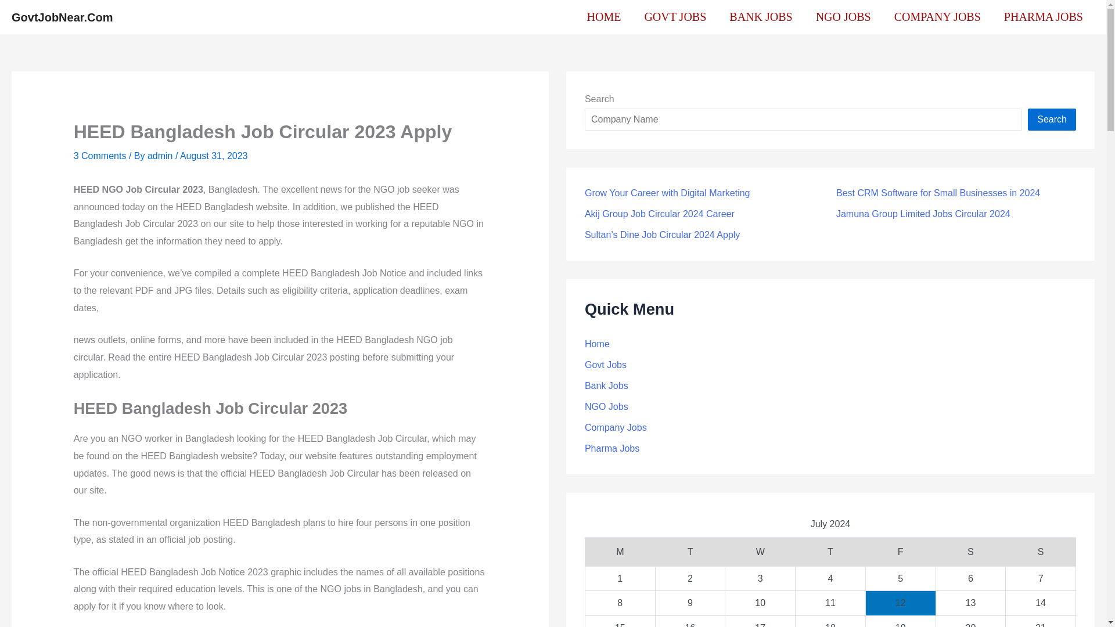  I want to click on NGO JOBS, so click(843, 17).